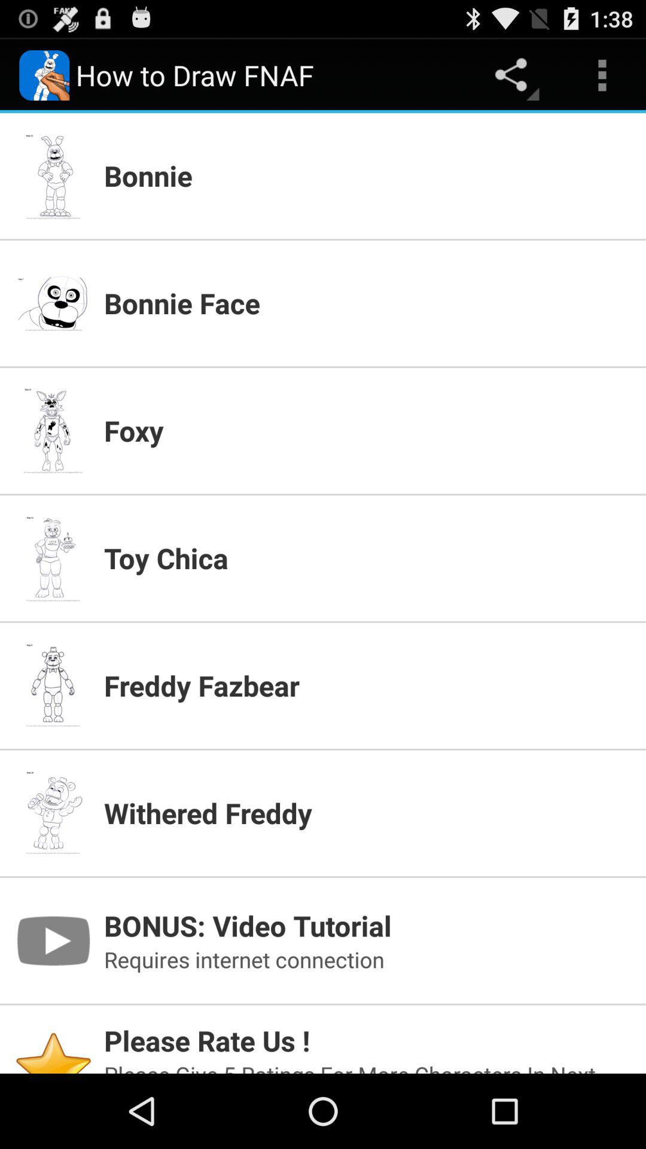  What do you see at coordinates (368, 959) in the screenshot?
I see `open the icon below the bonus: video tutorial app` at bounding box center [368, 959].